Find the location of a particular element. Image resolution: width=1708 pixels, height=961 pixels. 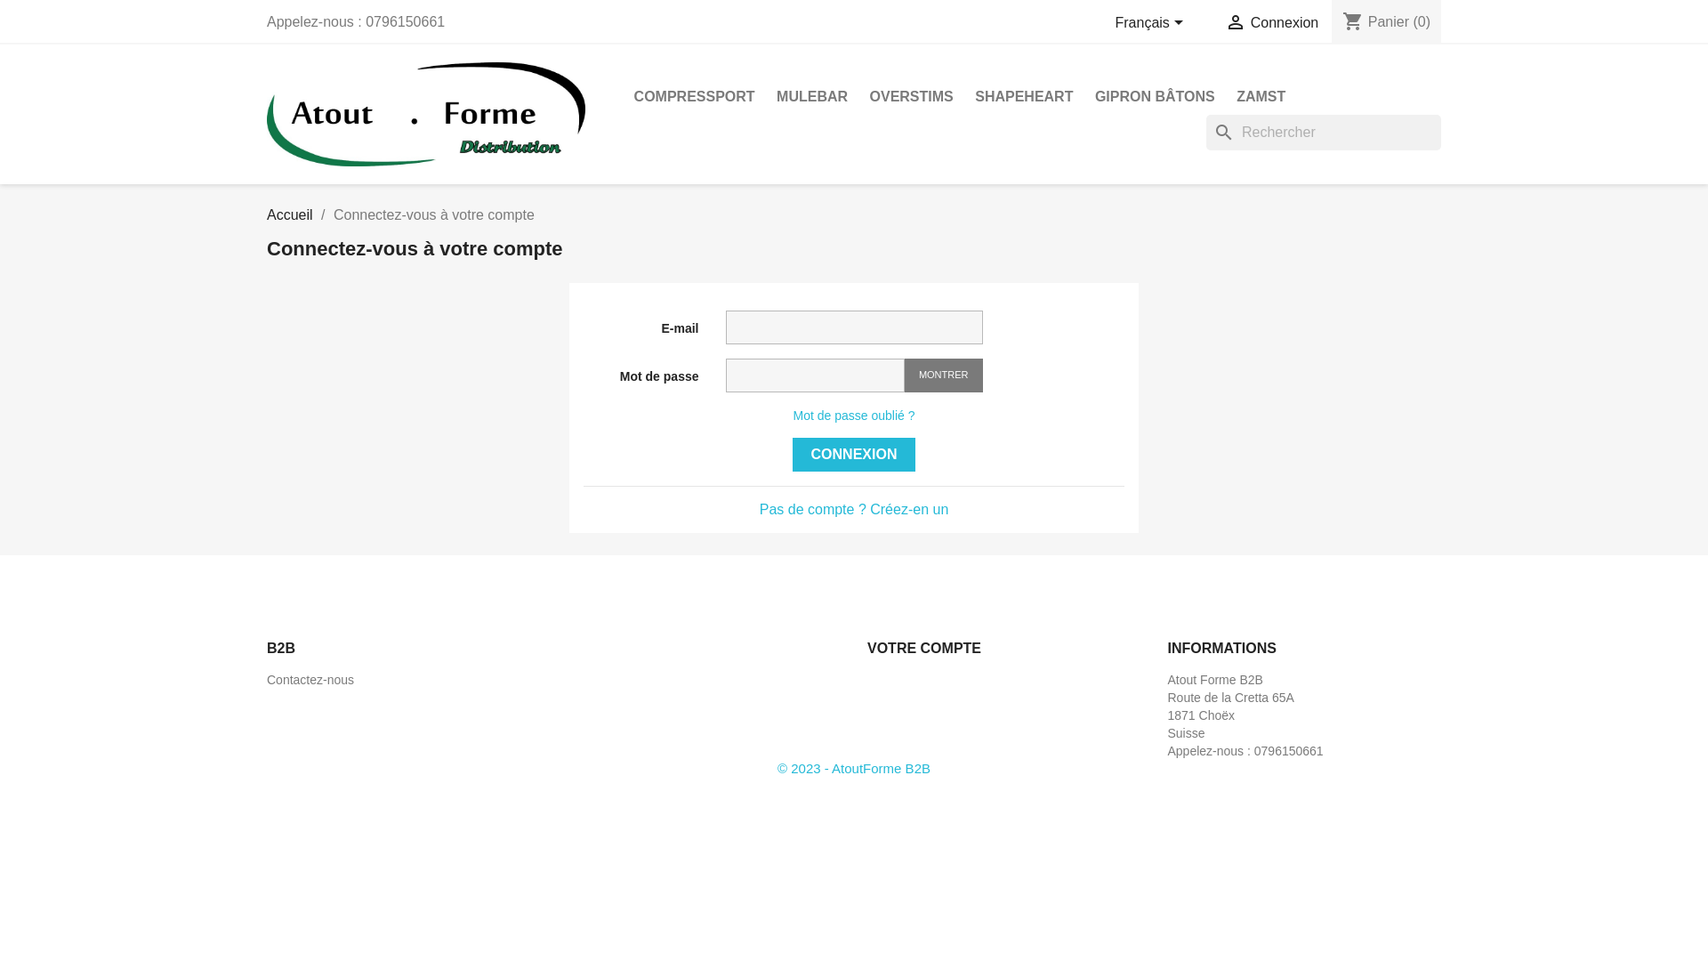

Accueil is located at coordinates (290, 215).